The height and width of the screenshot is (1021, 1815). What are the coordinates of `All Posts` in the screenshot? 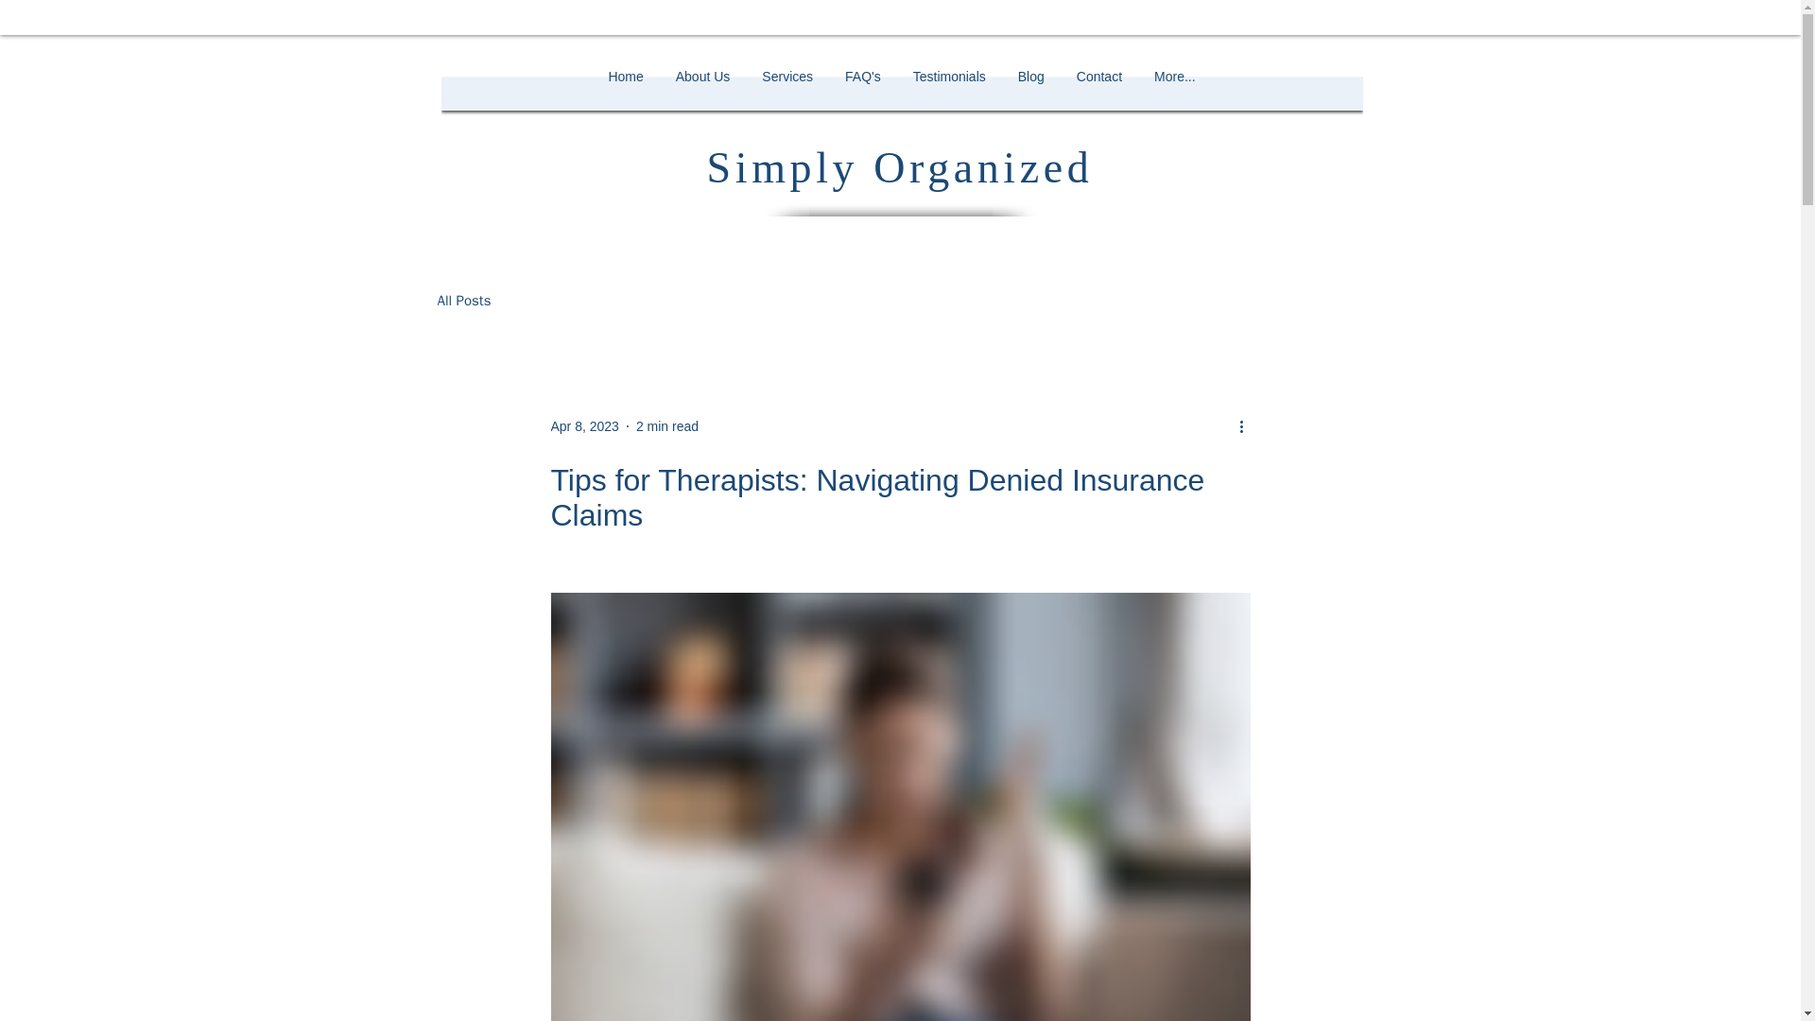 It's located at (463, 301).